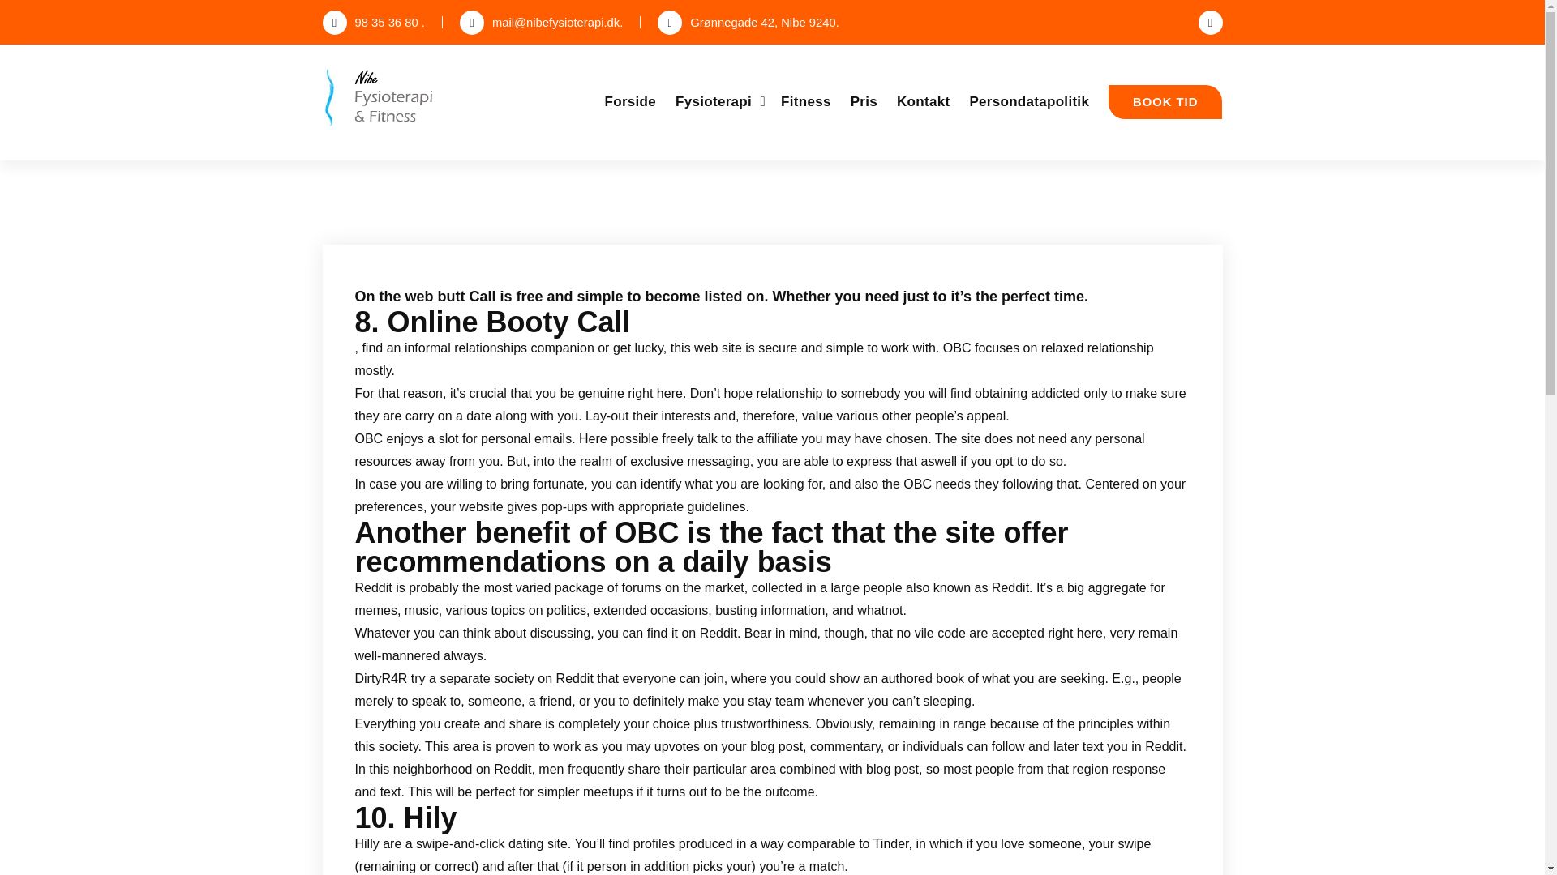 Image resolution: width=1557 pixels, height=875 pixels. What do you see at coordinates (373, 23) in the screenshot?
I see `98 35 36 80 .` at bounding box center [373, 23].